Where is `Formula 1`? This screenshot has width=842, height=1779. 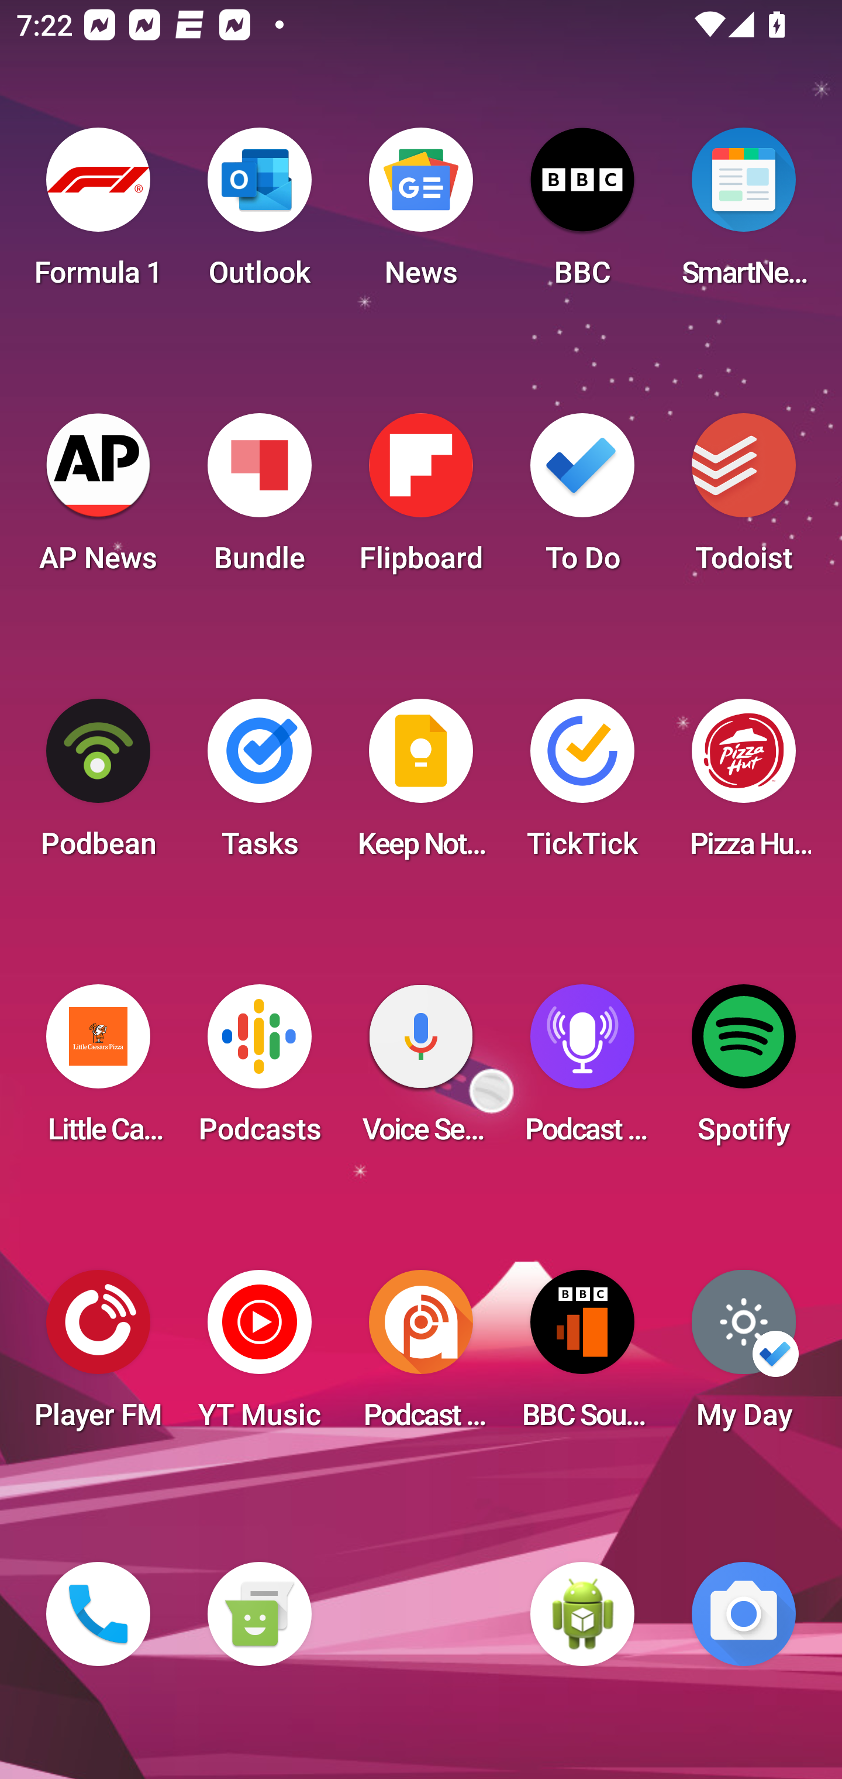
Formula 1 is located at coordinates (98, 214).